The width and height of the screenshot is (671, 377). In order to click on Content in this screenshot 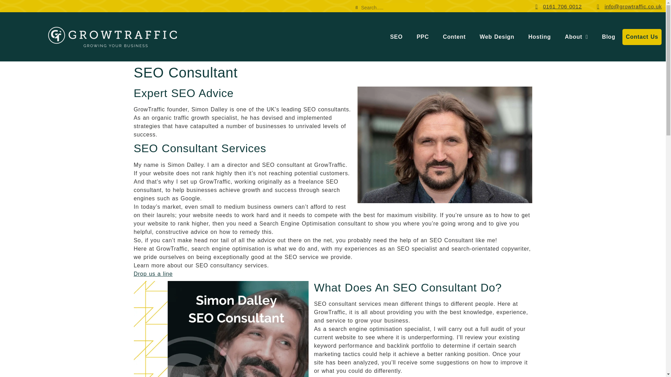, I will do `click(454, 37)`.